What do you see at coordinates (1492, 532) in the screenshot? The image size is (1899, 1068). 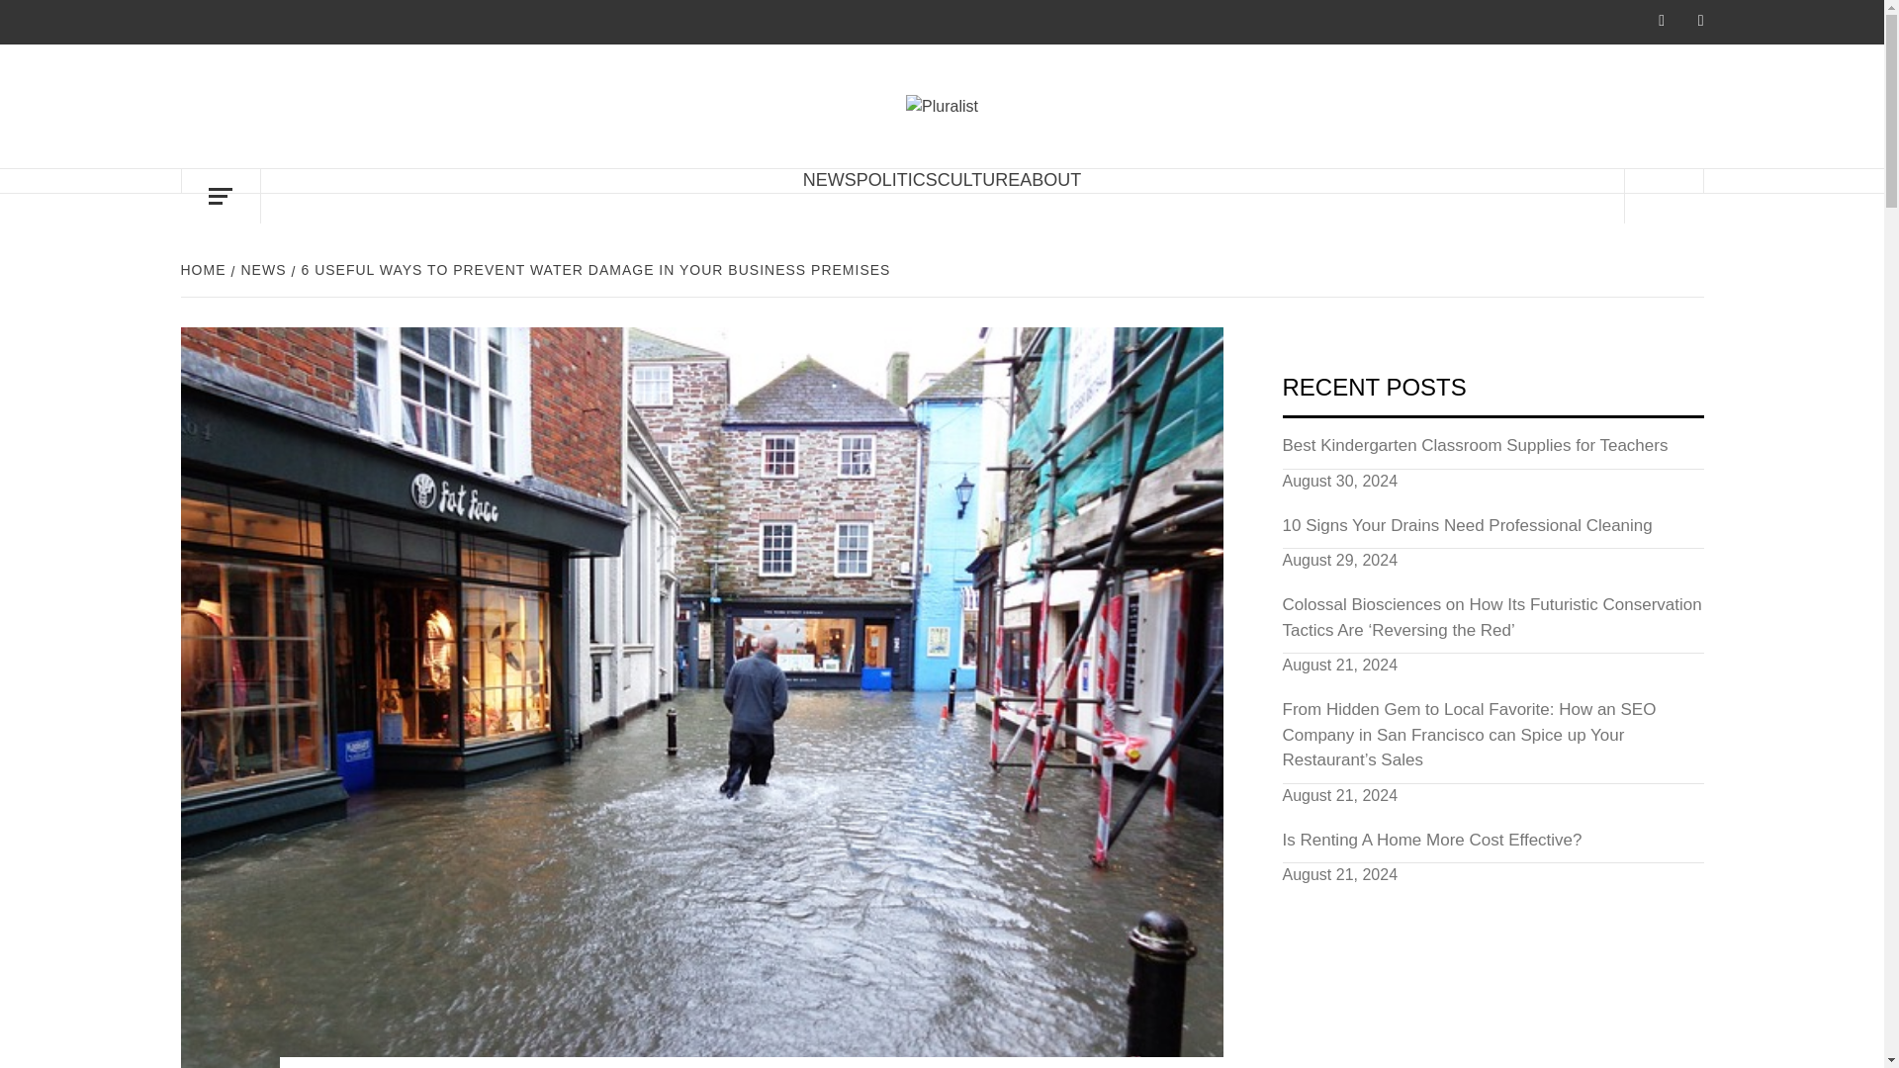 I see `10 Signs Your Drains Need Professional Cleaning` at bounding box center [1492, 532].